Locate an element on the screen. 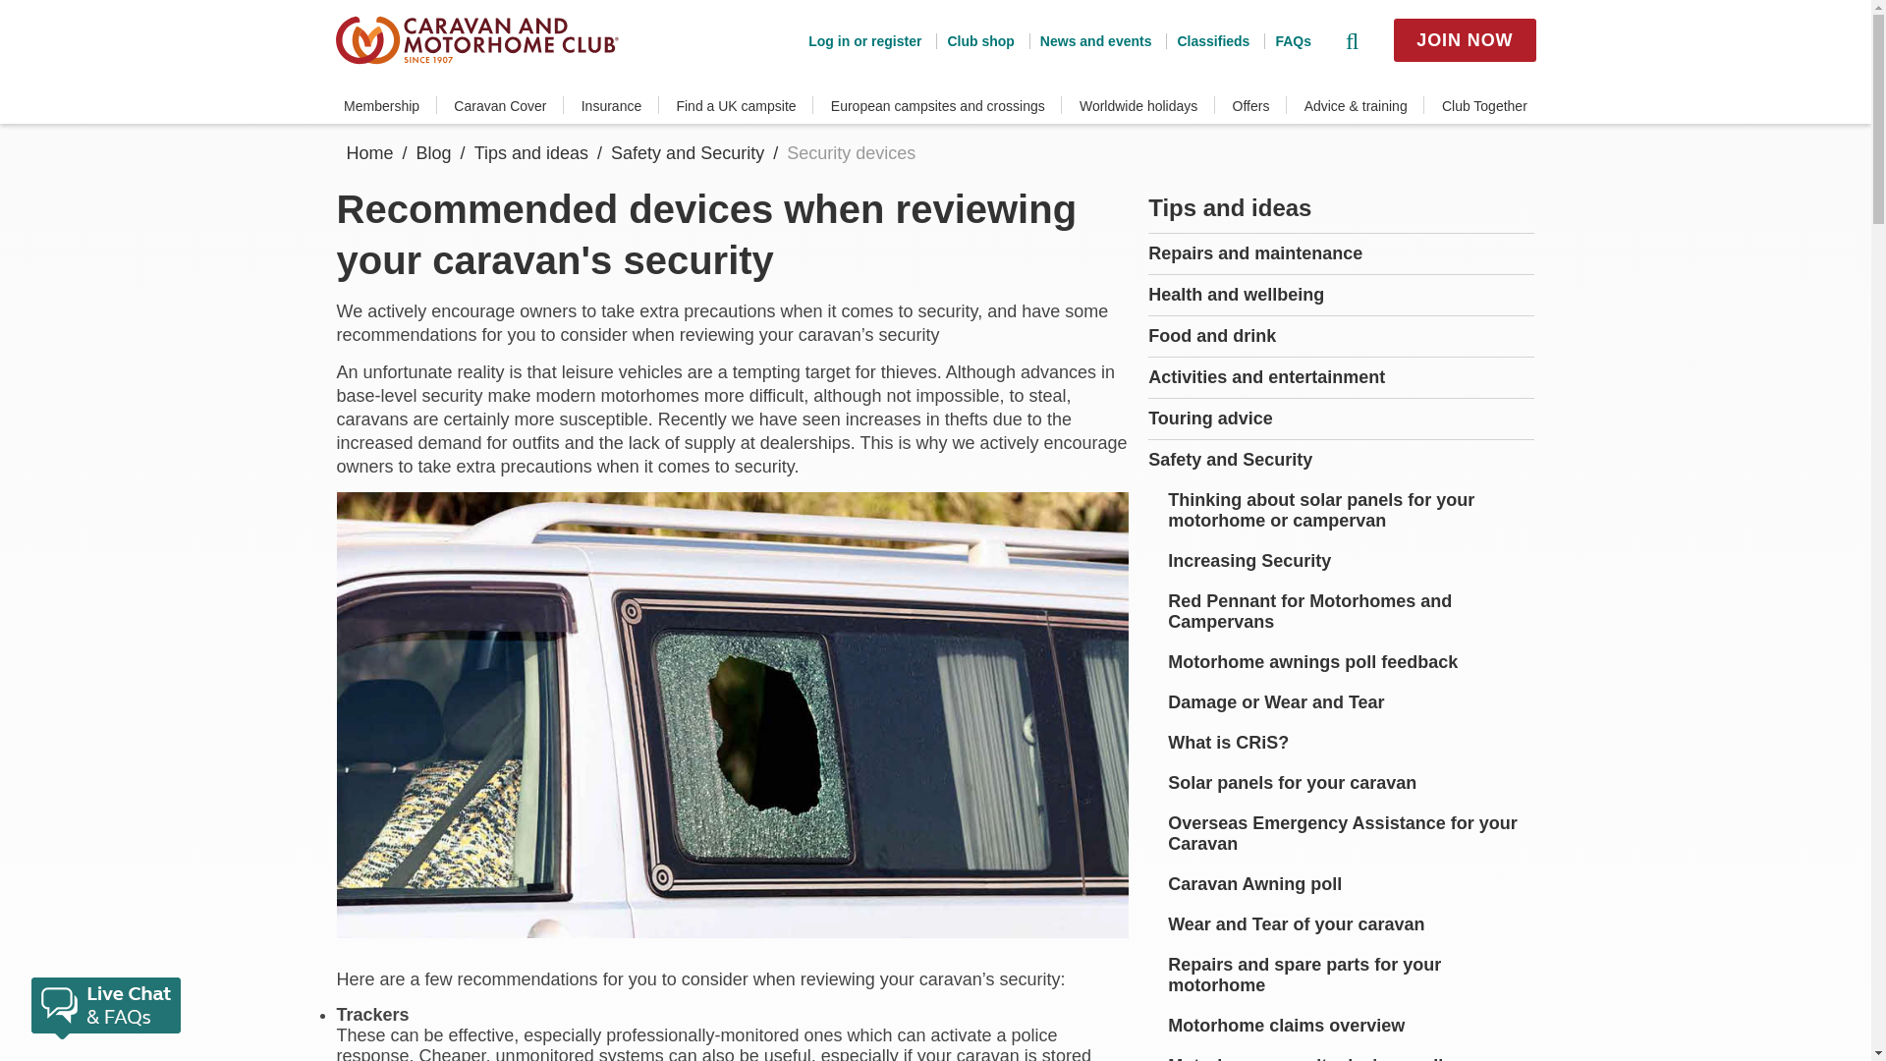 This screenshot has height=1061, width=1886. Club shop is located at coordinates (974, 40).